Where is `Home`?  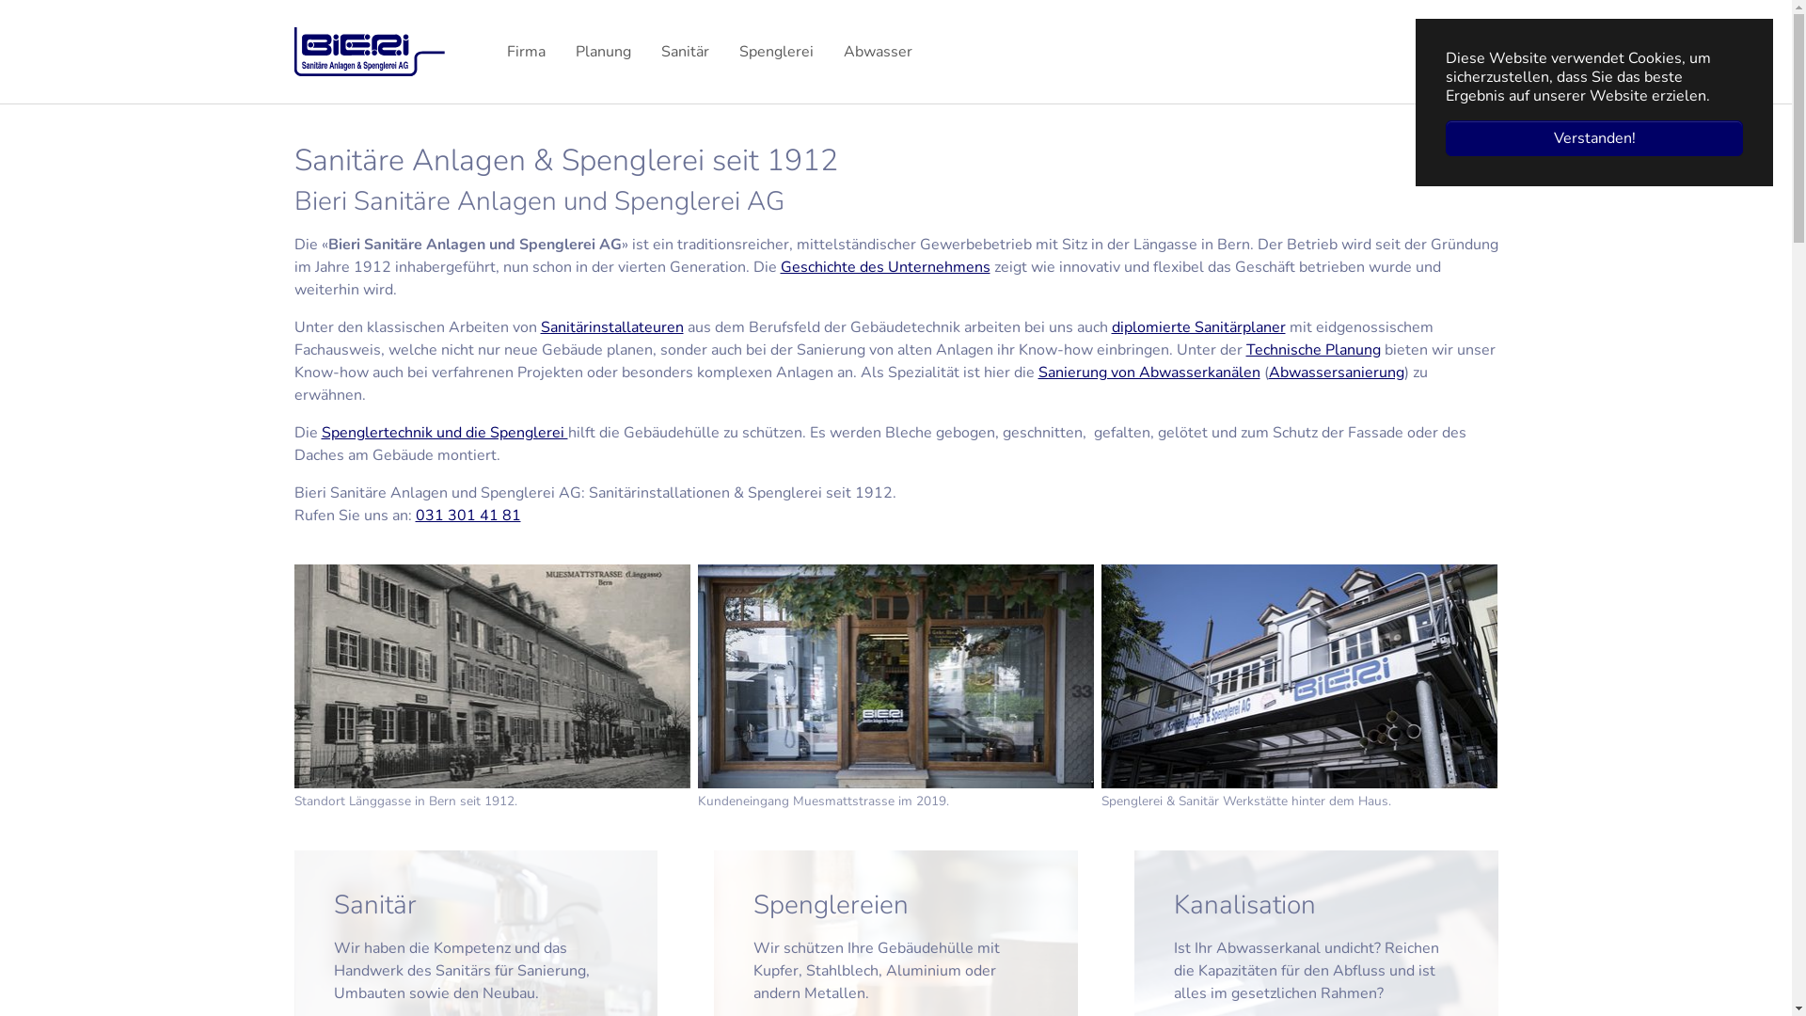
Home is located at coordinates (382, 52).